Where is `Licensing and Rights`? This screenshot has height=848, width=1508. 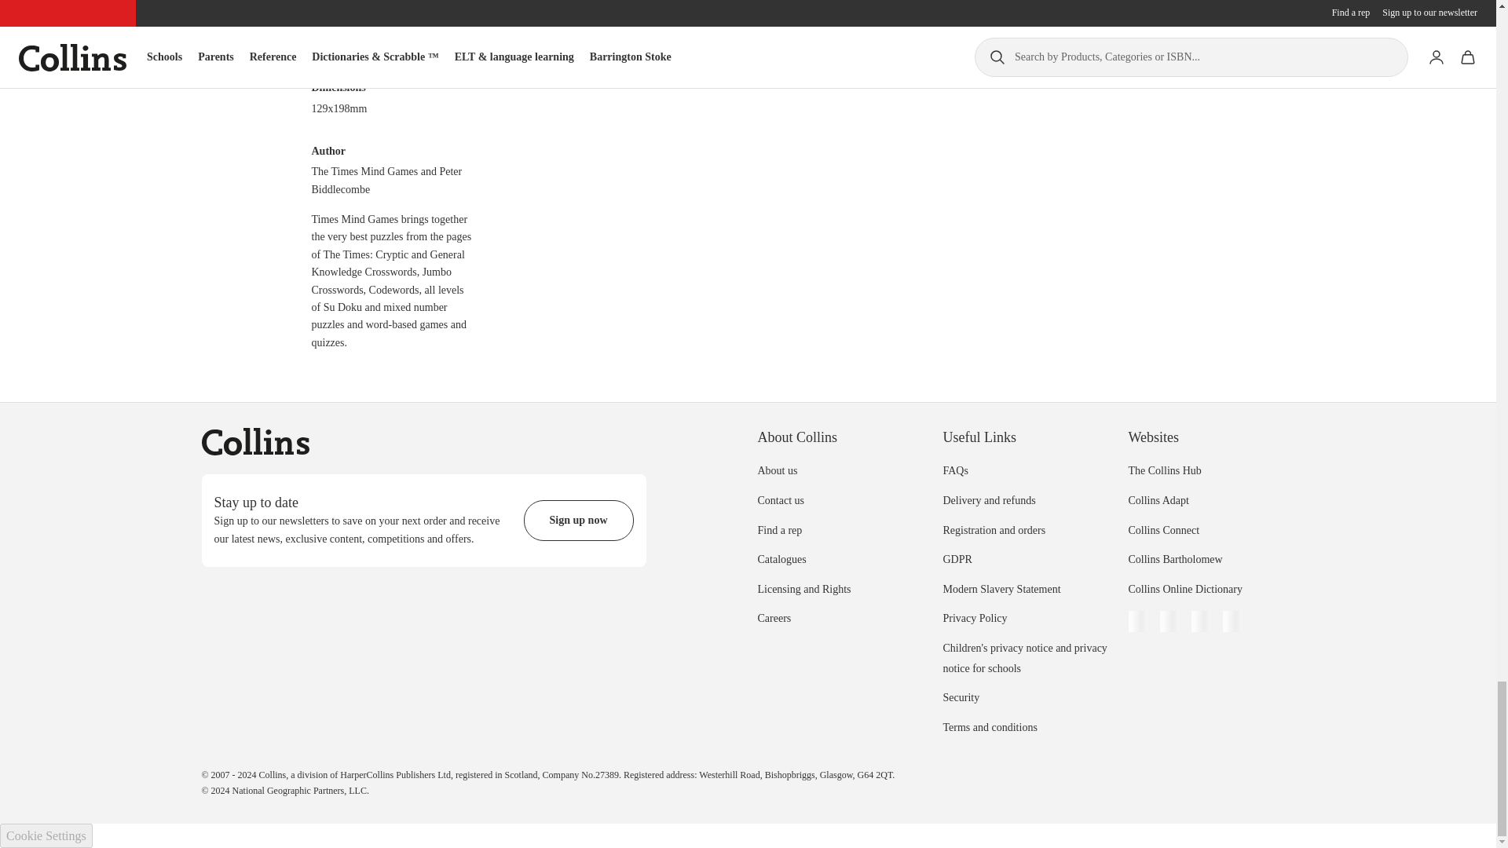 Licensing and Rights is located at coordinates (803, 589).